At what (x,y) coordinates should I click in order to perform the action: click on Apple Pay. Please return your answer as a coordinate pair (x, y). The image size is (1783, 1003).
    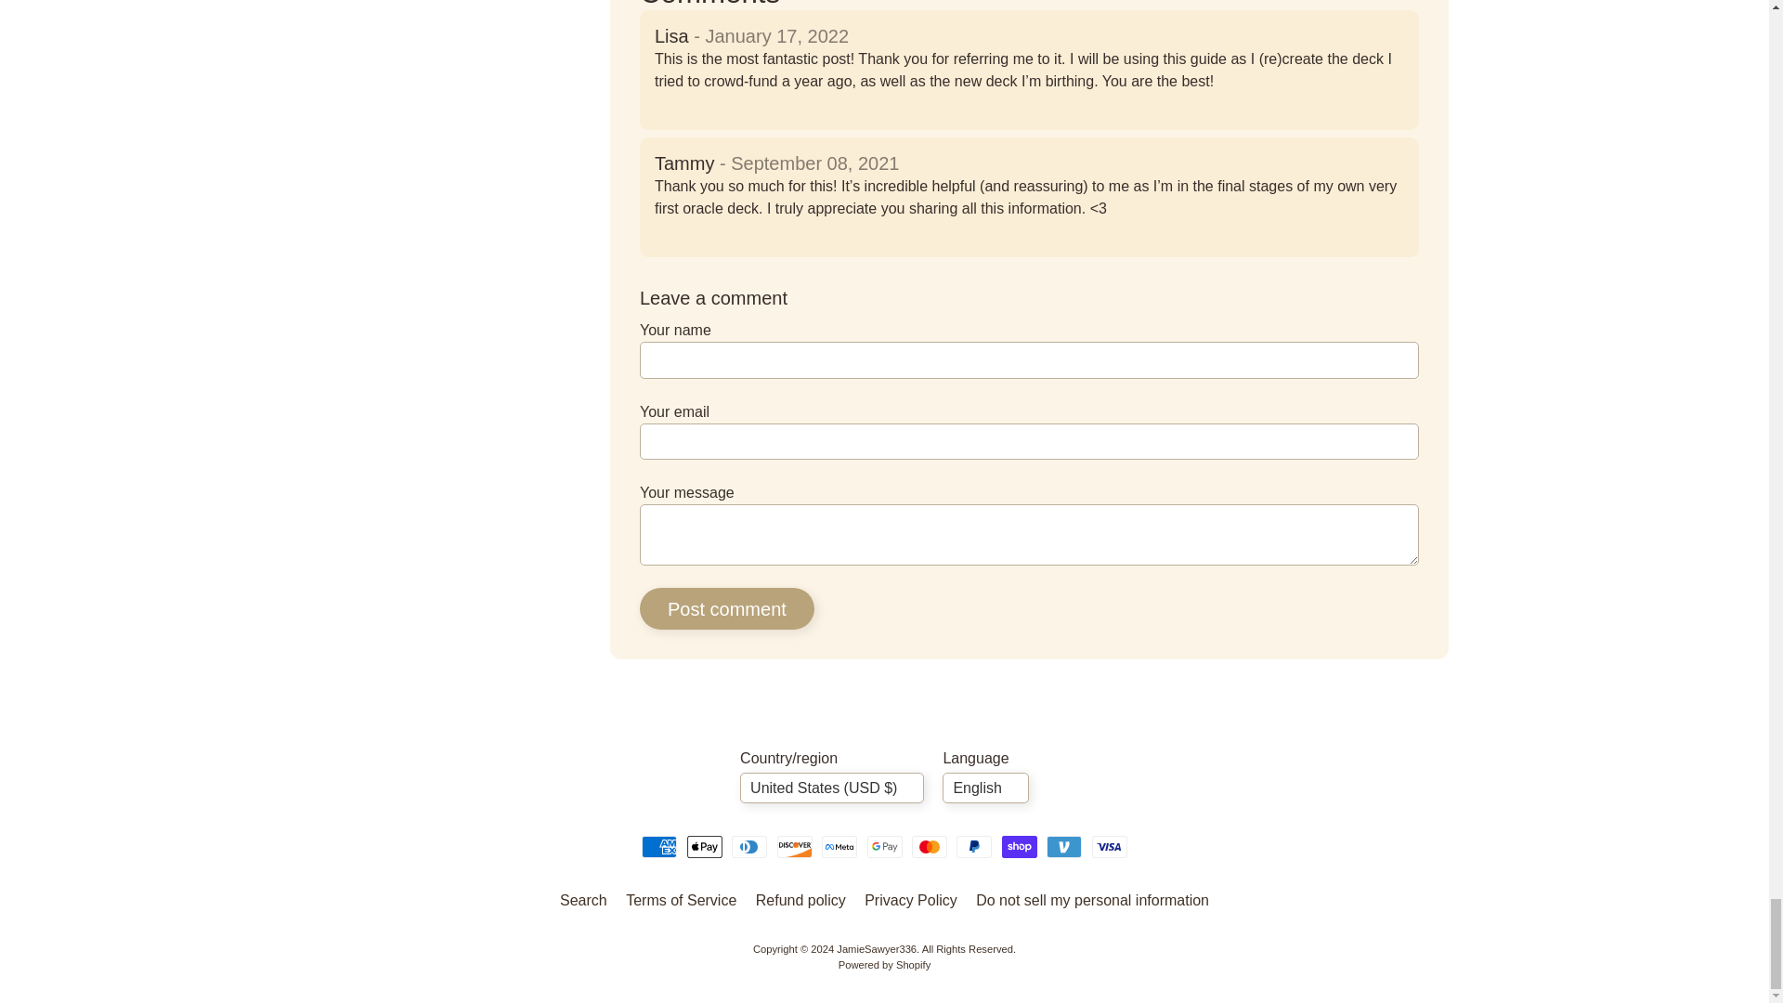
    Looking at the image, I should click on (704, 847).